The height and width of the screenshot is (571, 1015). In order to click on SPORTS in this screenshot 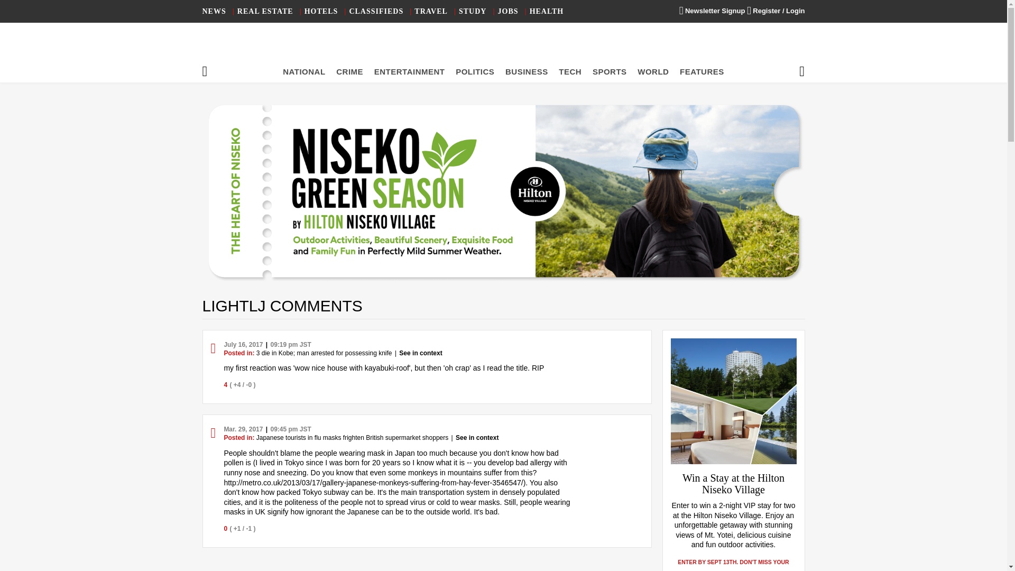, I will do `click(610, 71)`.